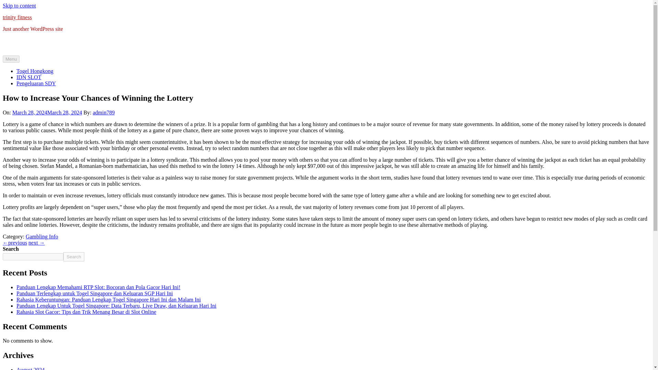 The width and height of the screenshot is (658, 370). Describe the element at coordinates (73, 256) in the screenshot. I see `Search` at that location.